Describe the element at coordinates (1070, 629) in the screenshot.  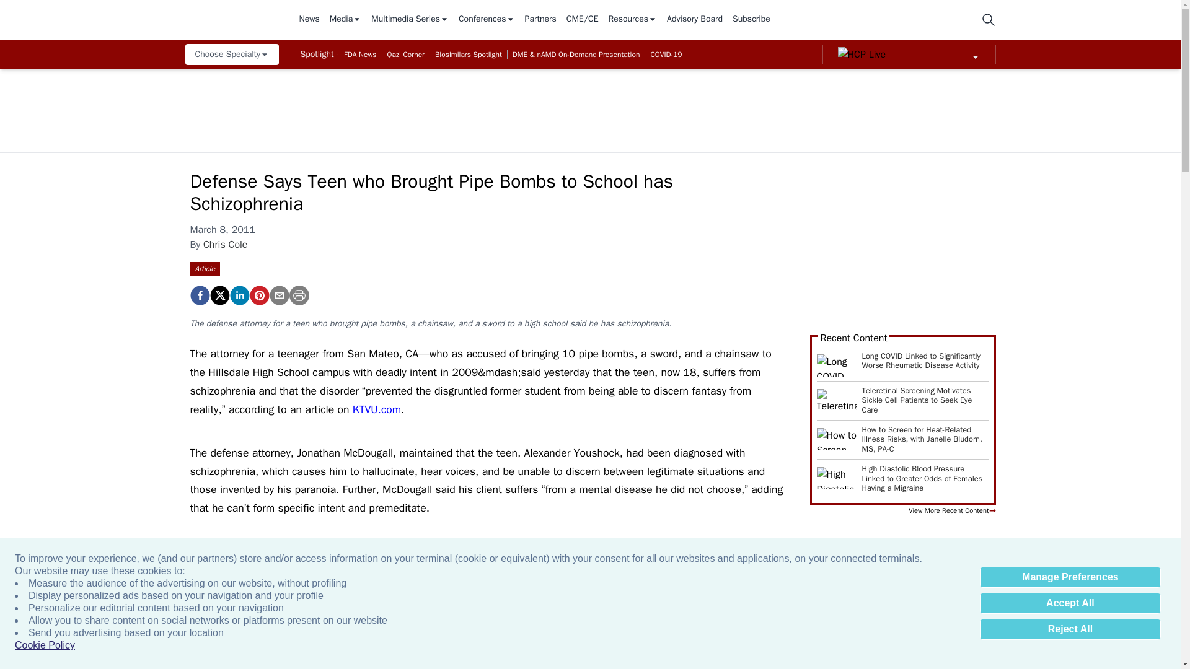
I see `Reject All` at that location.